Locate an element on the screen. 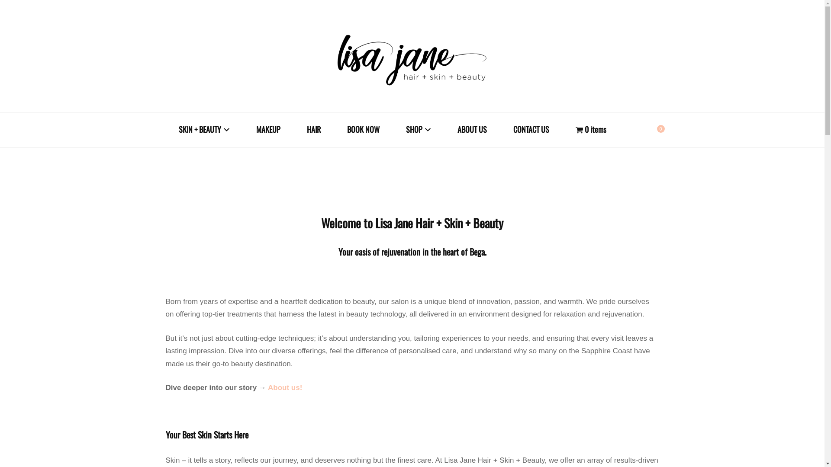 The height and width of the screenshot is (467, 831). BOOK NOW is located at coordinates (364, 130).